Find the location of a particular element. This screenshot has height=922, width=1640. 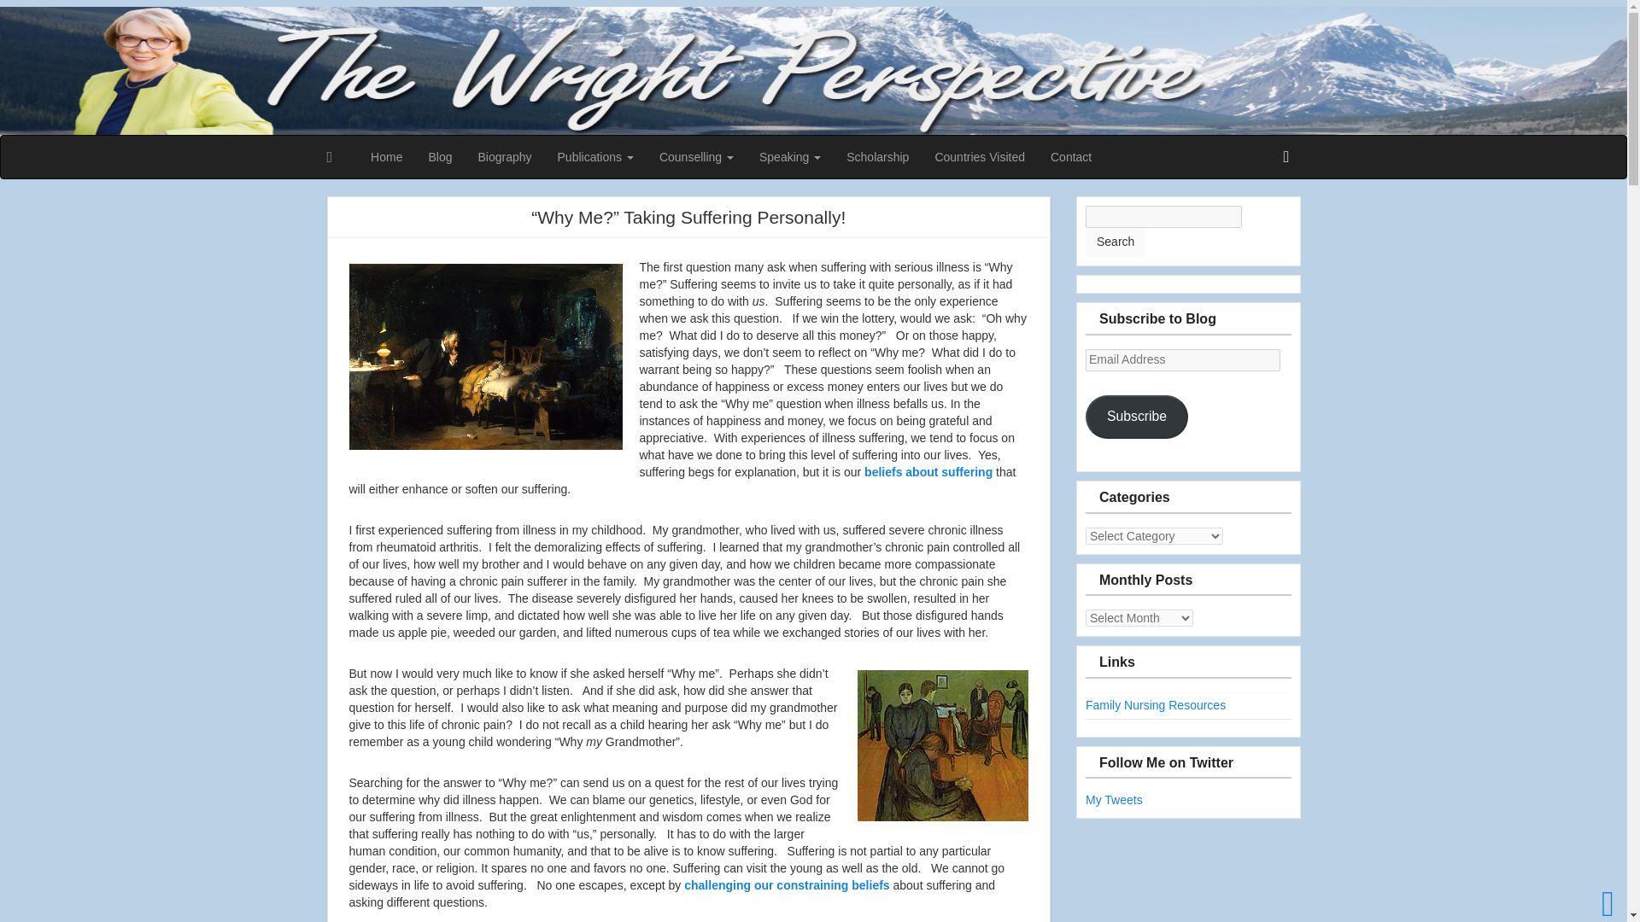

Speaking is located at coordinates (789, 157).